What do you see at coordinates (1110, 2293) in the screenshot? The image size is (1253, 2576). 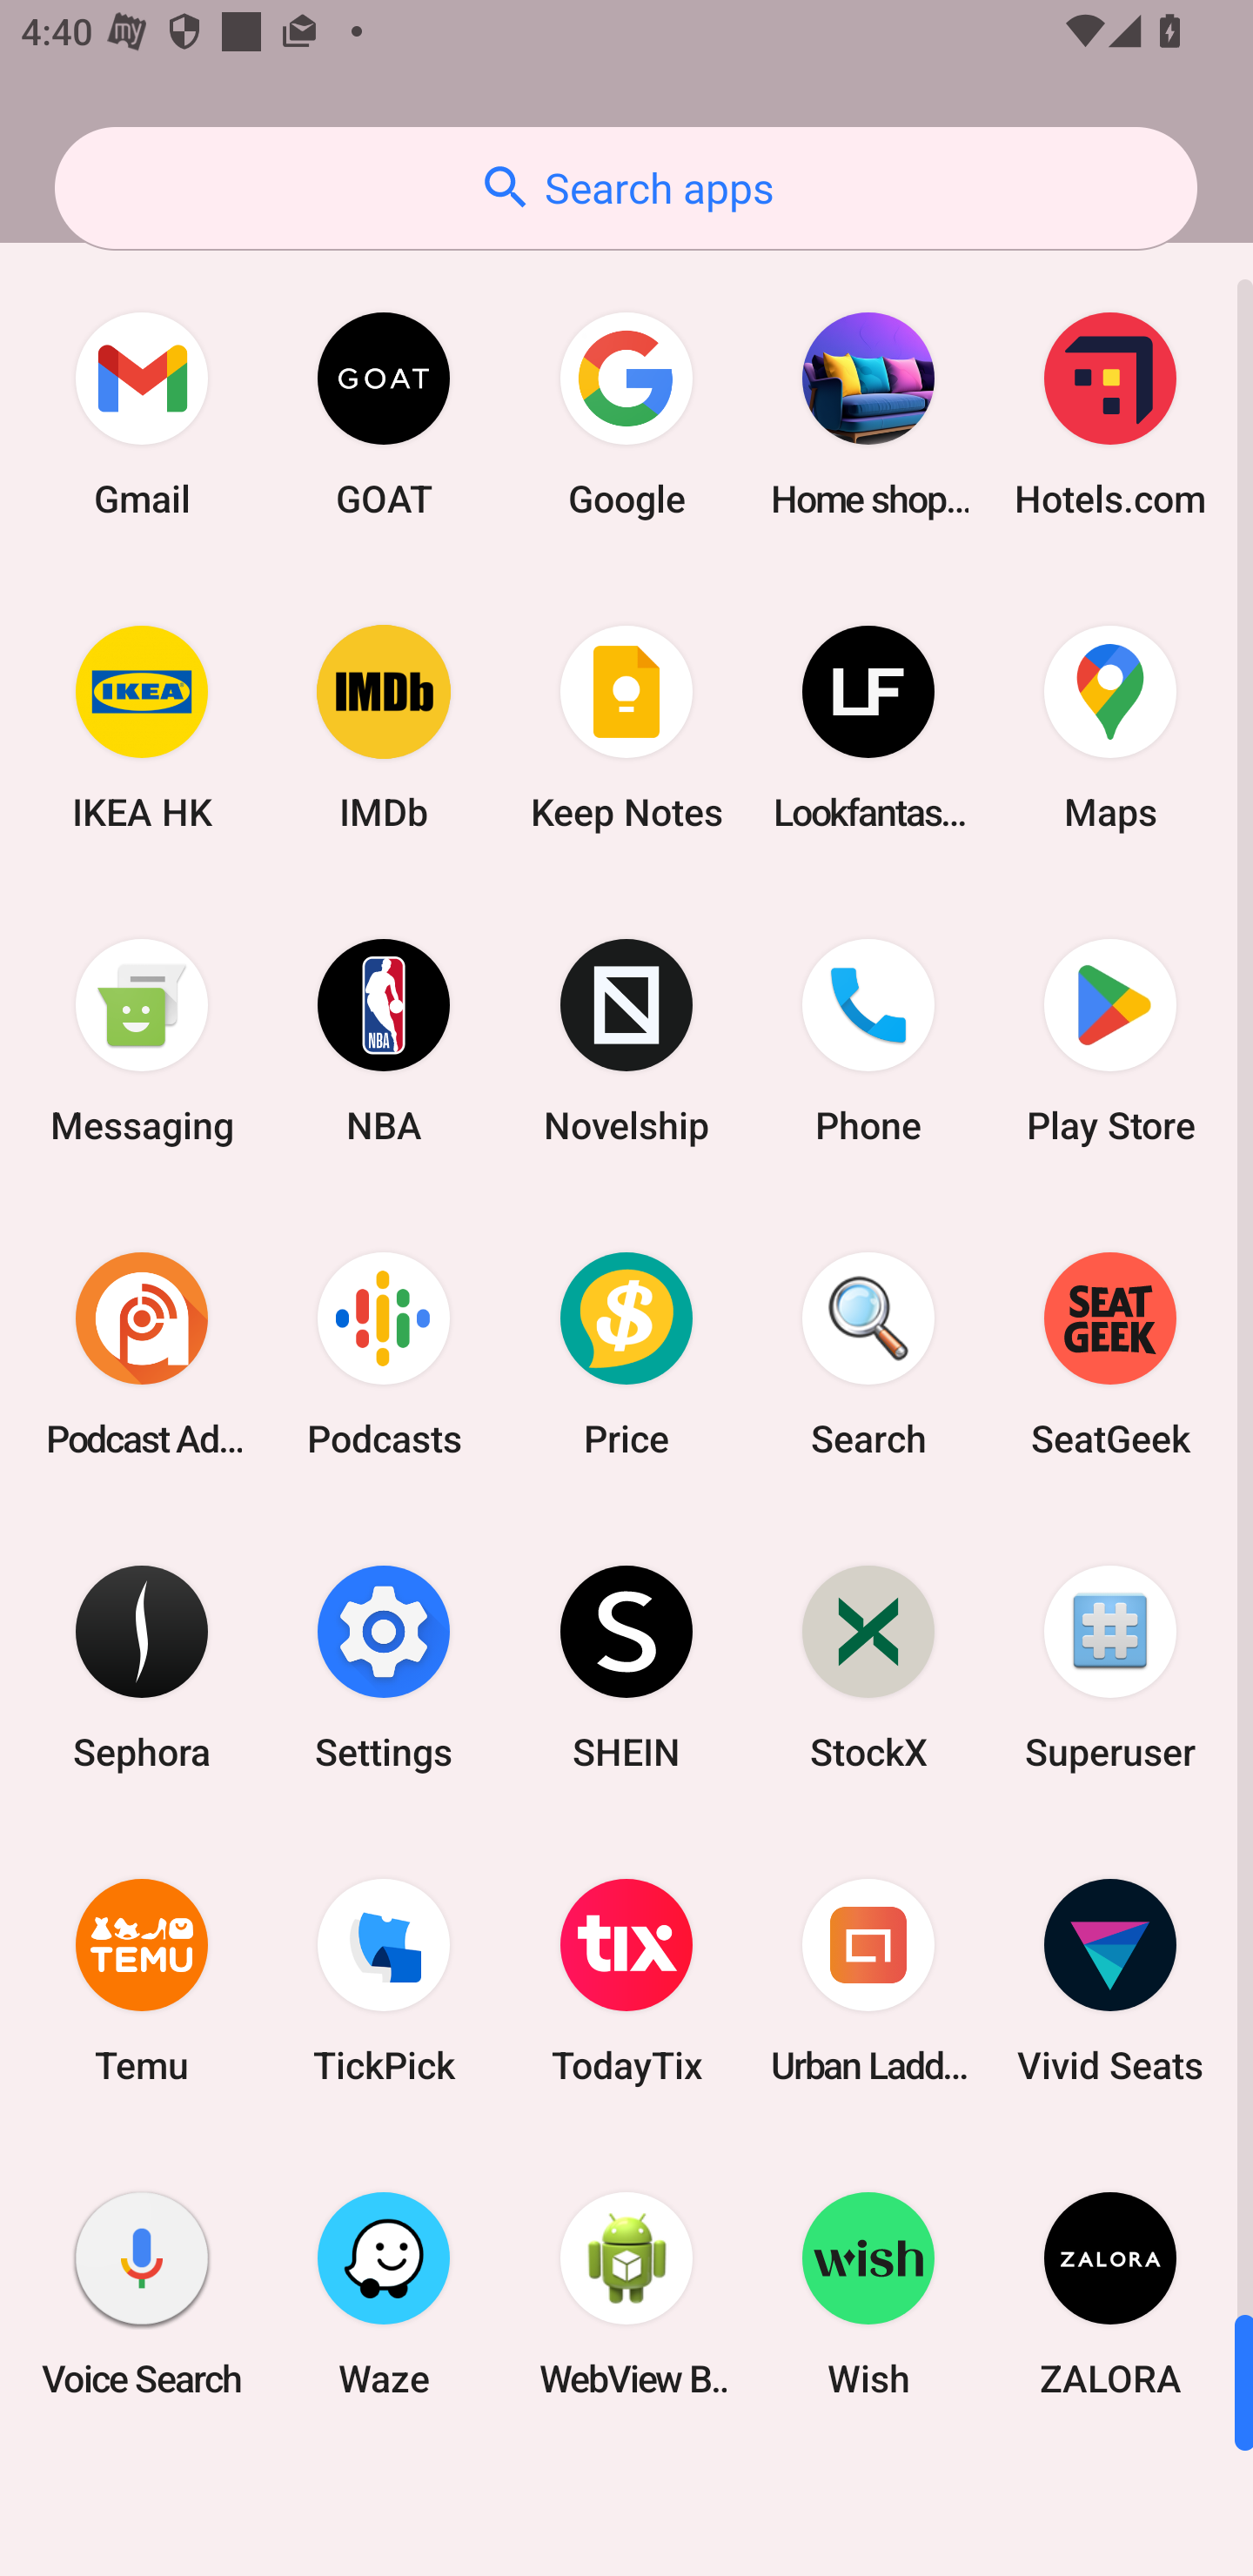 I see `ZALORA` at bounding box center [1110, 2293].